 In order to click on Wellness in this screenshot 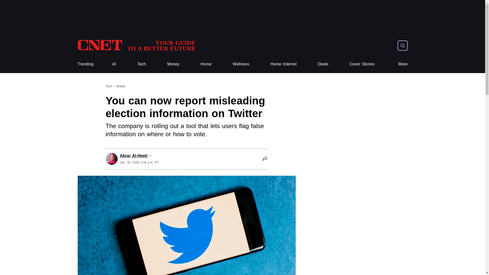, I will do `click(241, 64)`.